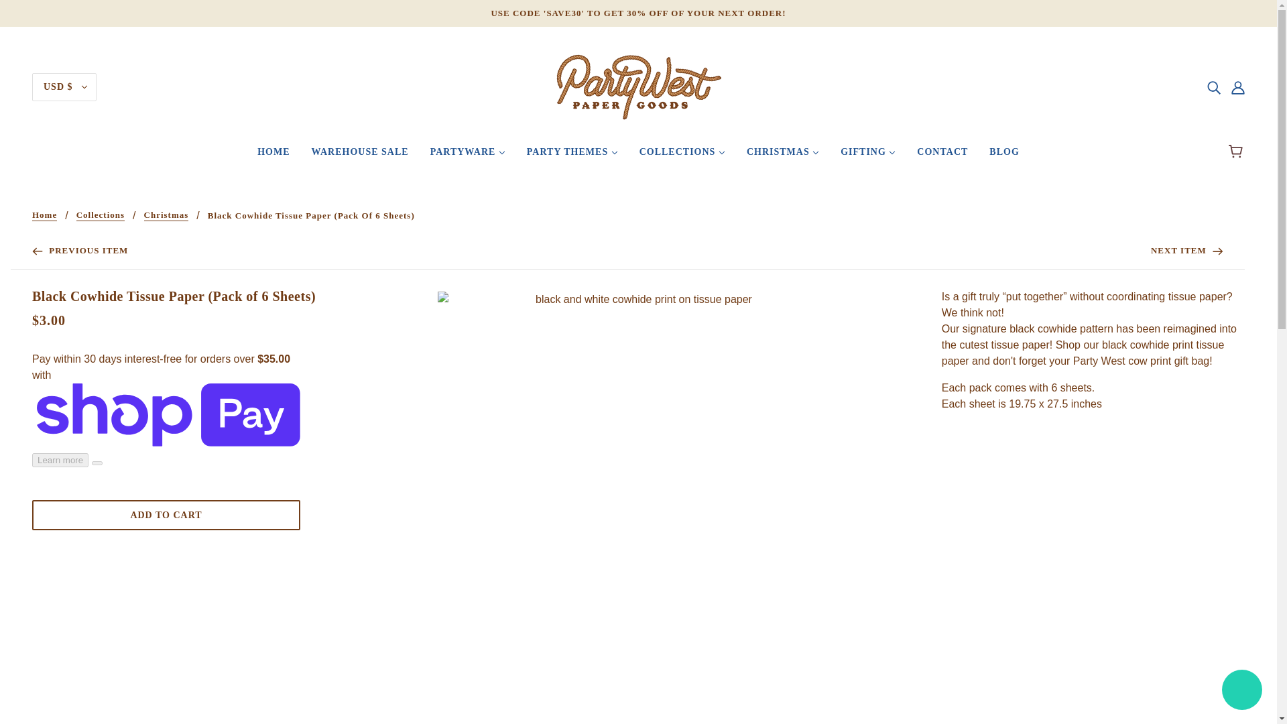  I want to click on Party West, so click(637, 86).